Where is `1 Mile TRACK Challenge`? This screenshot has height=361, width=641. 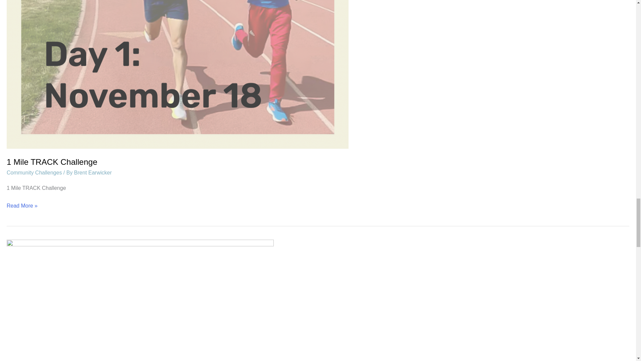
1 Mile TRACK Challenge is located at coordinates (52, 162).